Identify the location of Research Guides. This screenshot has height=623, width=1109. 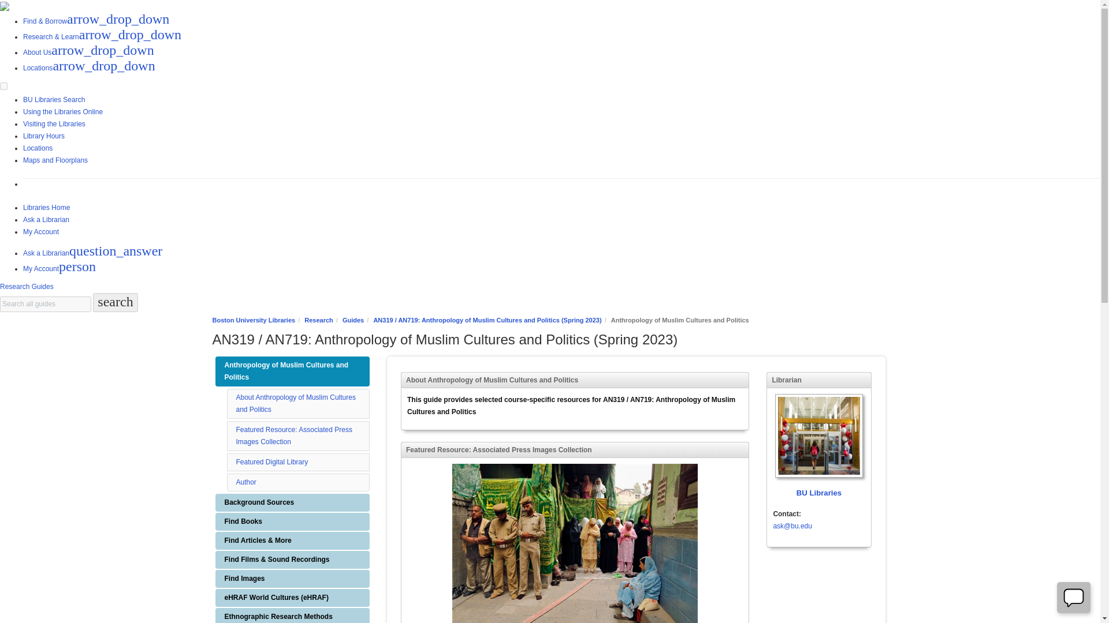
(27, 287).